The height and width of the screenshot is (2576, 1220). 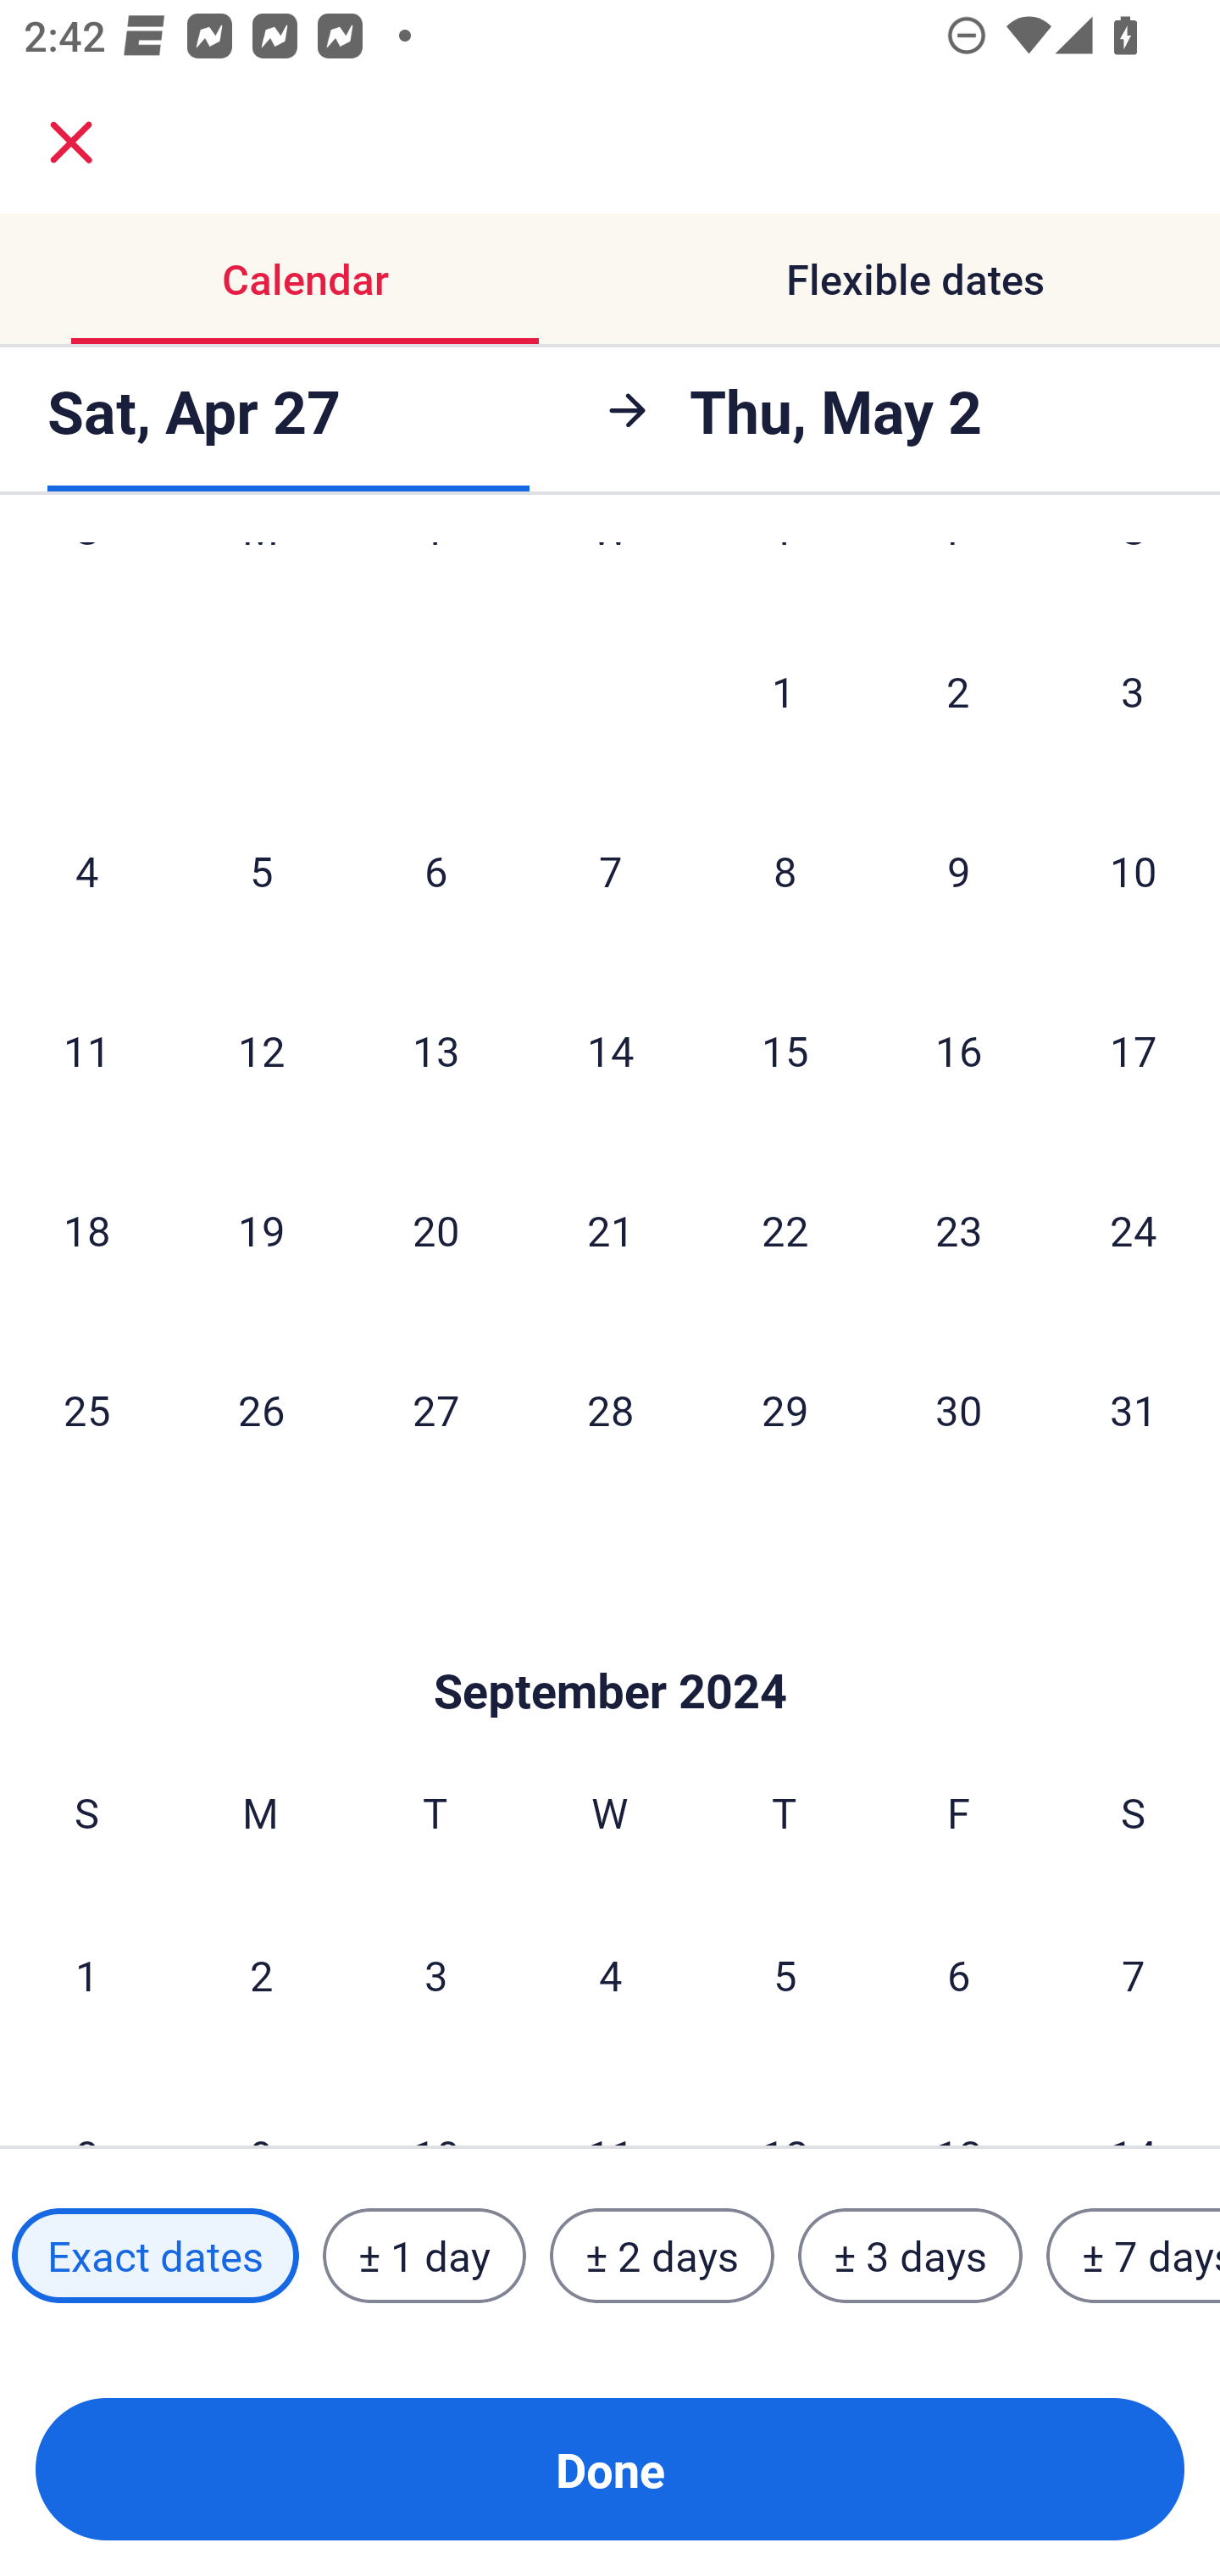 I want to click on 7 Saturday, September 7, 2024, so click(x=1134, y=1974).